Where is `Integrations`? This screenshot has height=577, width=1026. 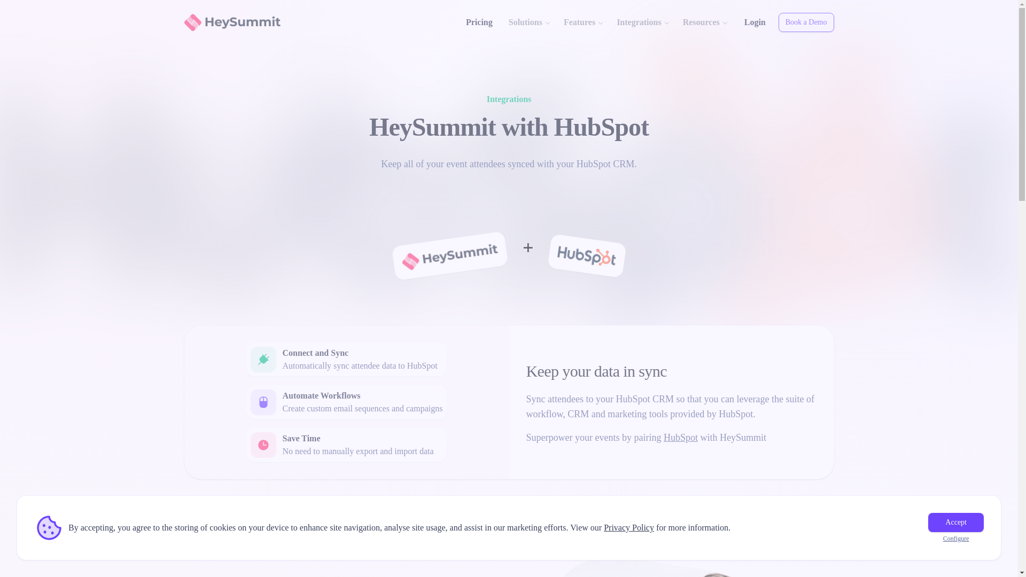 Integrations is located at coordinates (643, 22).